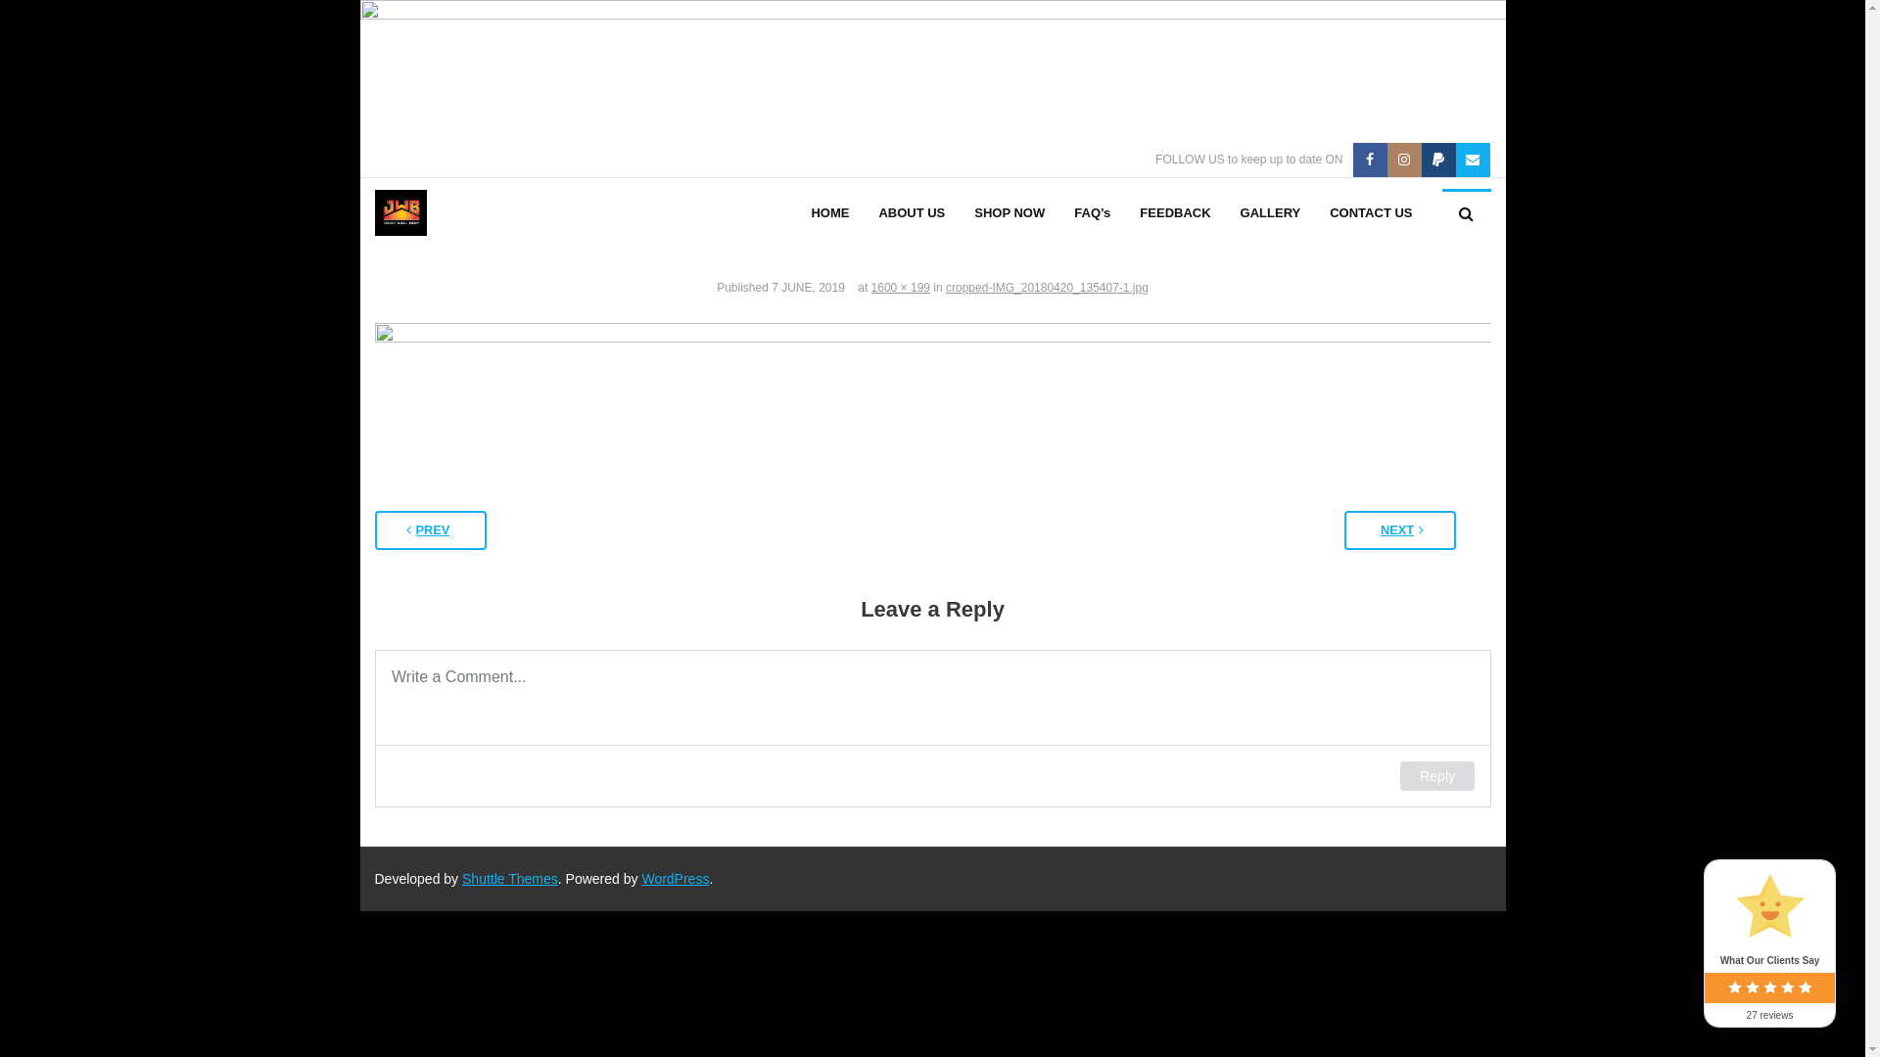 This screenshot has height=1057, width=1880. What do you see at coordinates (430, 530) in the screenshot?
I see `PREV` at bounding box center [430, 530].